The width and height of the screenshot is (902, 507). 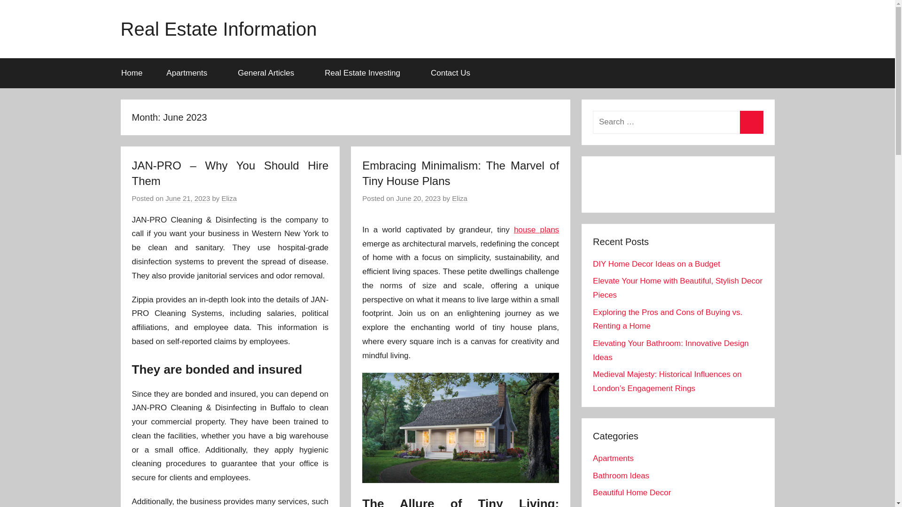 What do you see at coordinates (450, 73) in the screenshot?
I see `Contact Us` at bounding box center [450, 73].